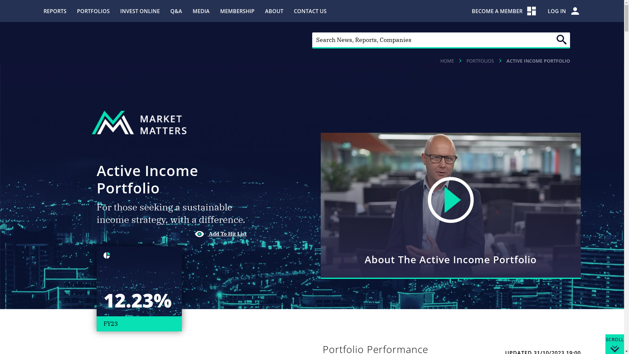 This screenshot has width=629, height=354. What do you see at coordinates (480, 61) in the screenshot?
I see `PORTFOLIOS` at bounding box center [480, 61].